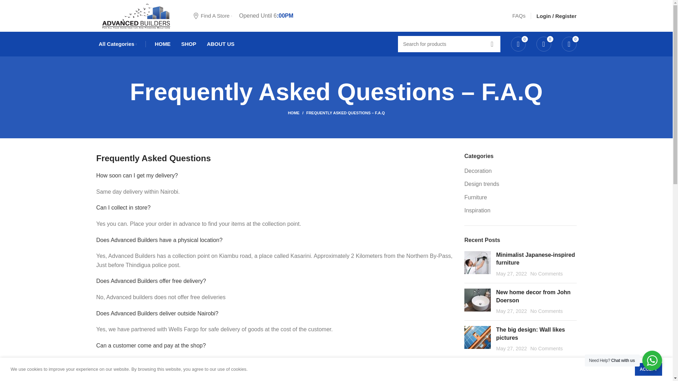 The image size is (678, 381). What do you see at coordinates (137, 176) in the screenshot?
I see `How soon can I get my delivery?` at bounding box center [137, 176].